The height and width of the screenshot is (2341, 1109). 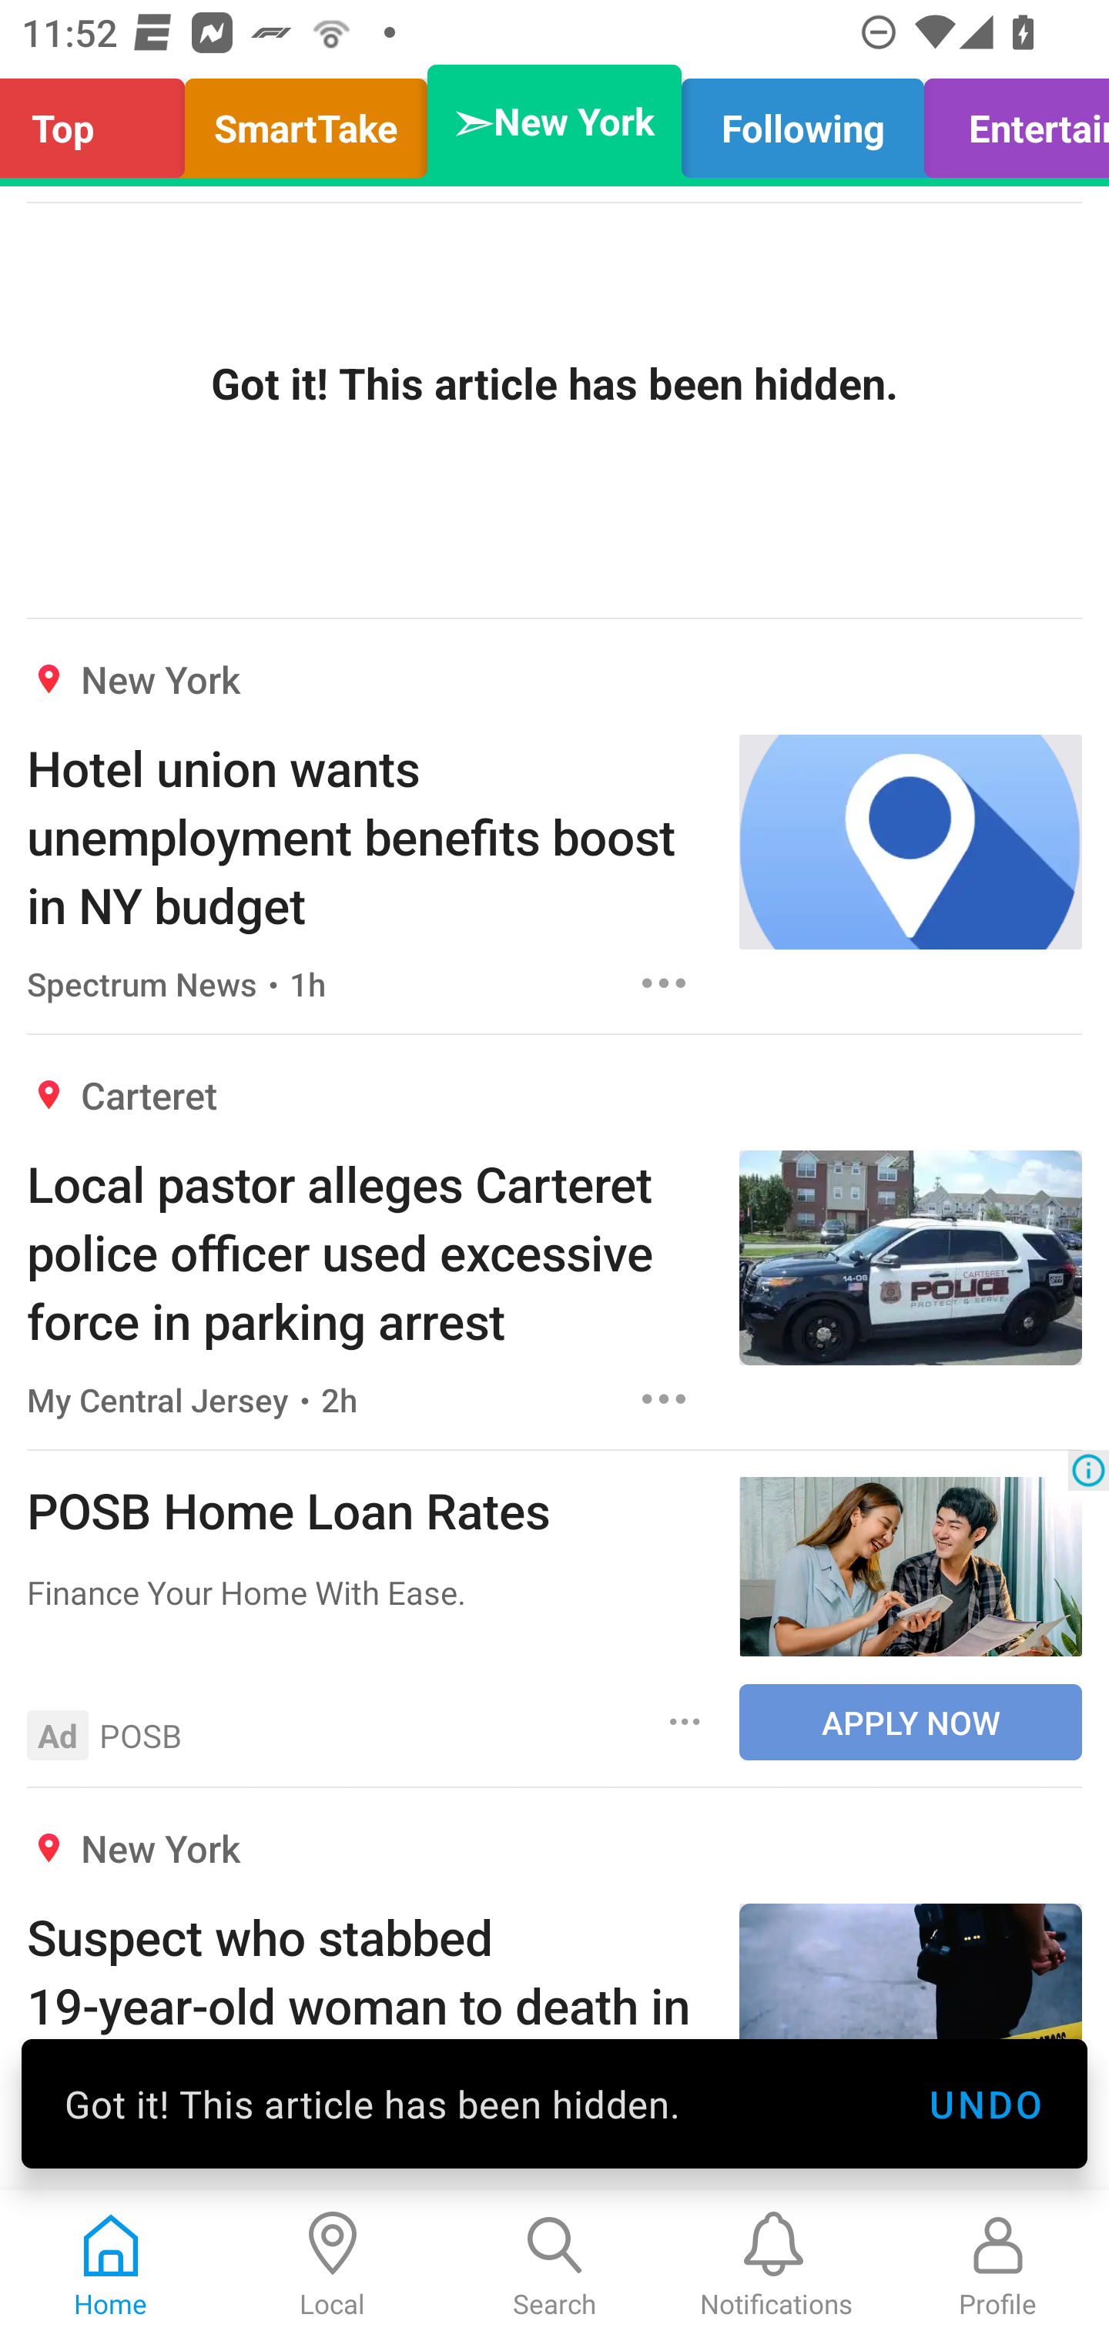 What do you see at coordinates (100, 122) in the screenshot?
I see `Top` at bounding box center [100, 122].